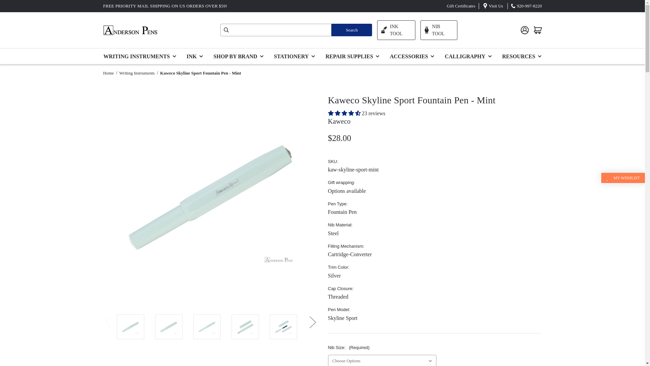  Describe the element at coordinates (351, 30) in the screenshot. I see `Search` at that location.